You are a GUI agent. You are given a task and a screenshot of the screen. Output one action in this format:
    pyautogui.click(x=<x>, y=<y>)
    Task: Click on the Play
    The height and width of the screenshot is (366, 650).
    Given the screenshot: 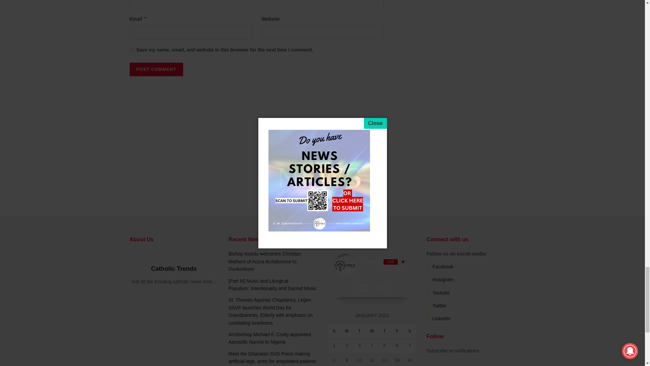 What is the action you would take?
    pyautogui.click(x=363, y=288)
    